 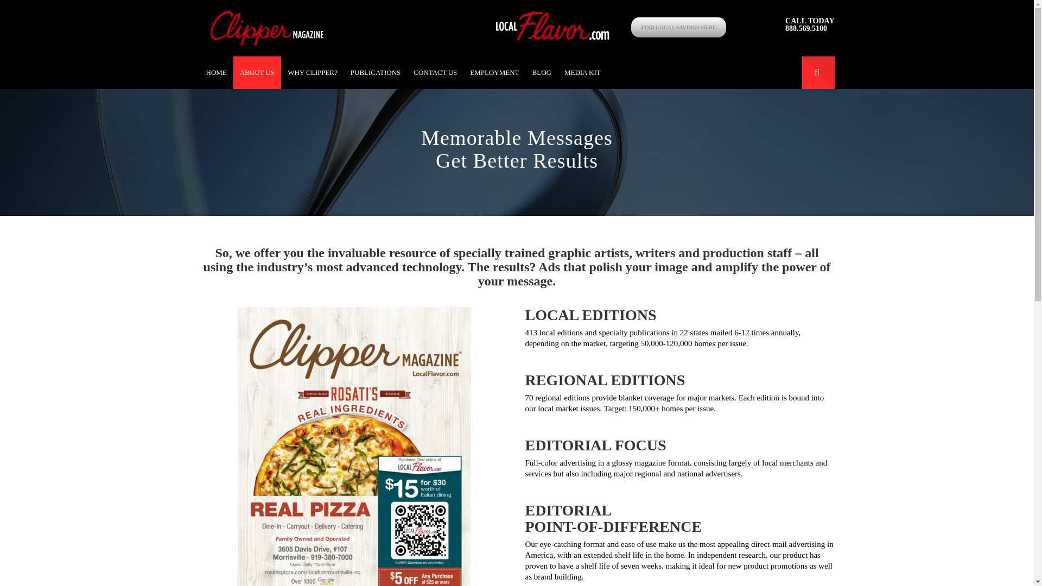 What do you see at coordinates (678, 23) in the screenshot?
I see `FIND LOCAL SAVINGS HERE` at bounding box center [678, 23].